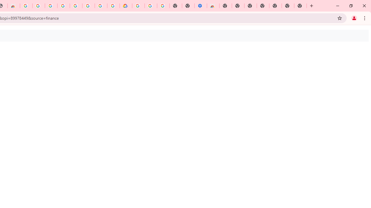 The image size is (371, 208). I want to click on Chrome Web Store - Accessibility extensions, so click(213, 6).